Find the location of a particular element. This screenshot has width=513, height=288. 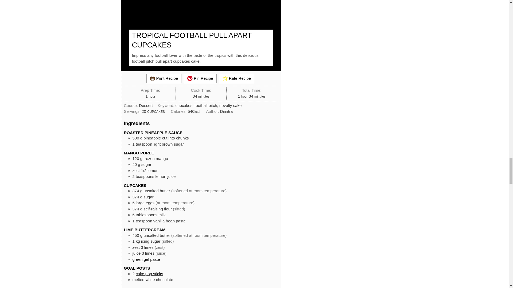

Print Recipe is located at coordinates (164, 78).